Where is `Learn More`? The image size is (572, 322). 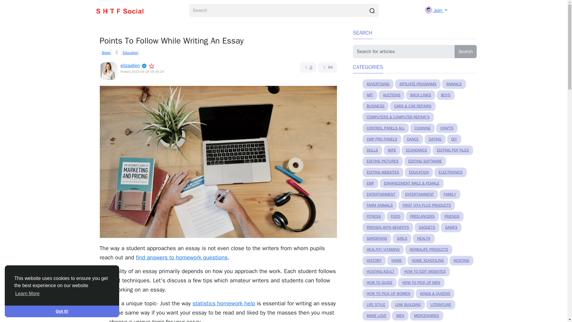 Learn More is located at coordinates (27, 293).